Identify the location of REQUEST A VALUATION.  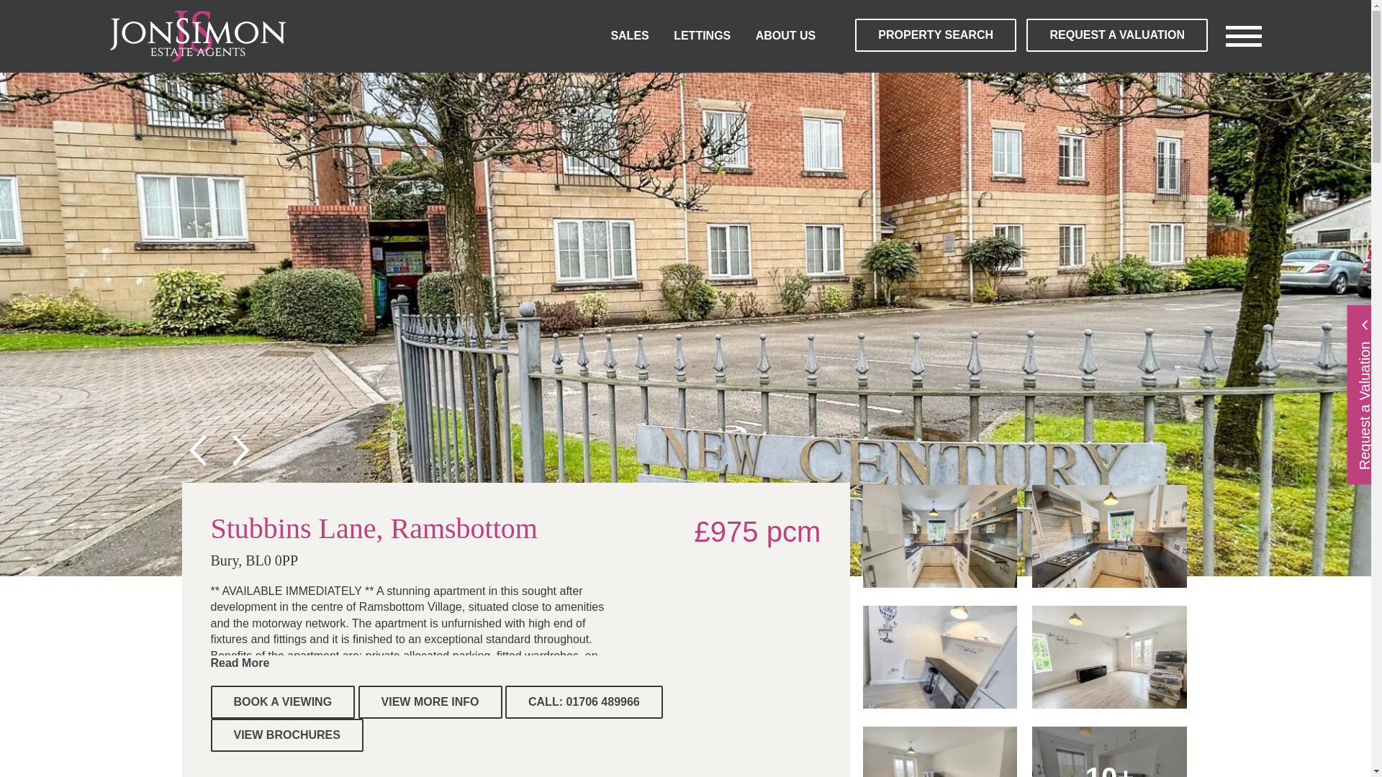
(1117, 35).